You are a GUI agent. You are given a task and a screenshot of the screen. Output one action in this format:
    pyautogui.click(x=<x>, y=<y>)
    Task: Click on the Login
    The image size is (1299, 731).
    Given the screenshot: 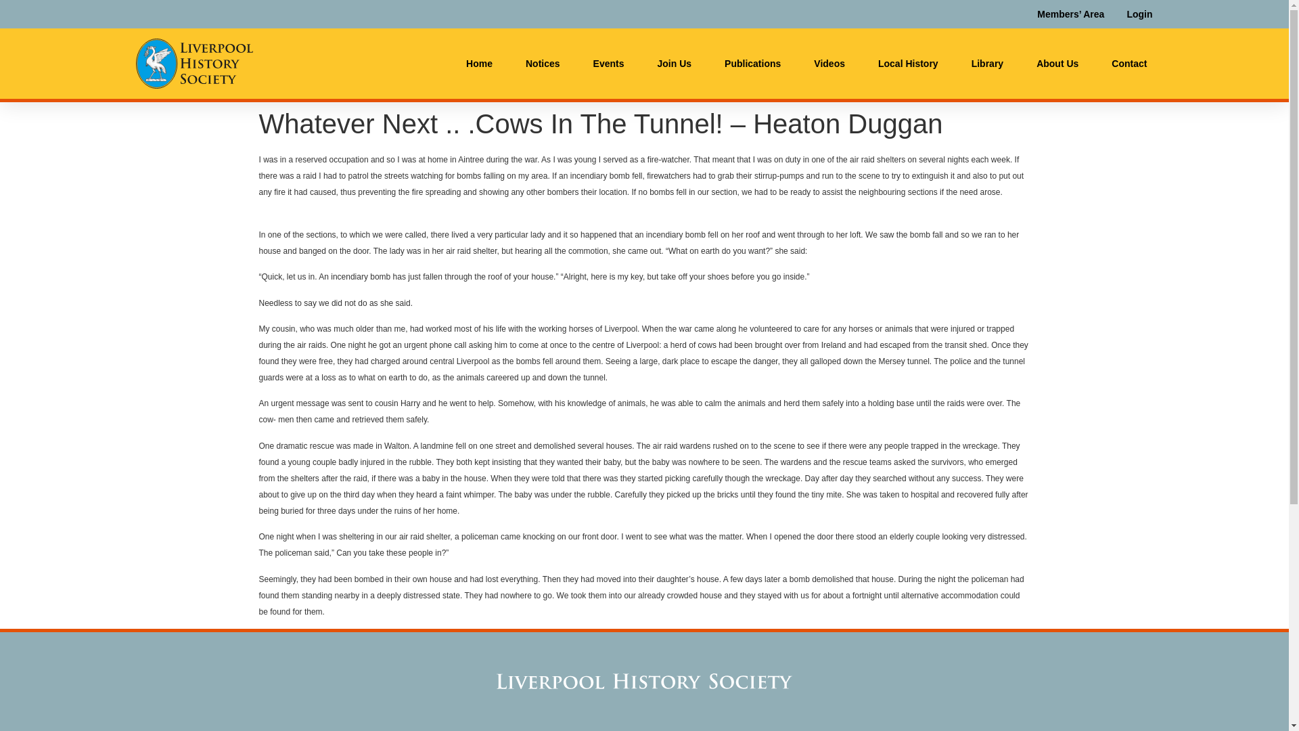 What is the action you would take?
    pyautogui.click(x=1139, y=14)
    